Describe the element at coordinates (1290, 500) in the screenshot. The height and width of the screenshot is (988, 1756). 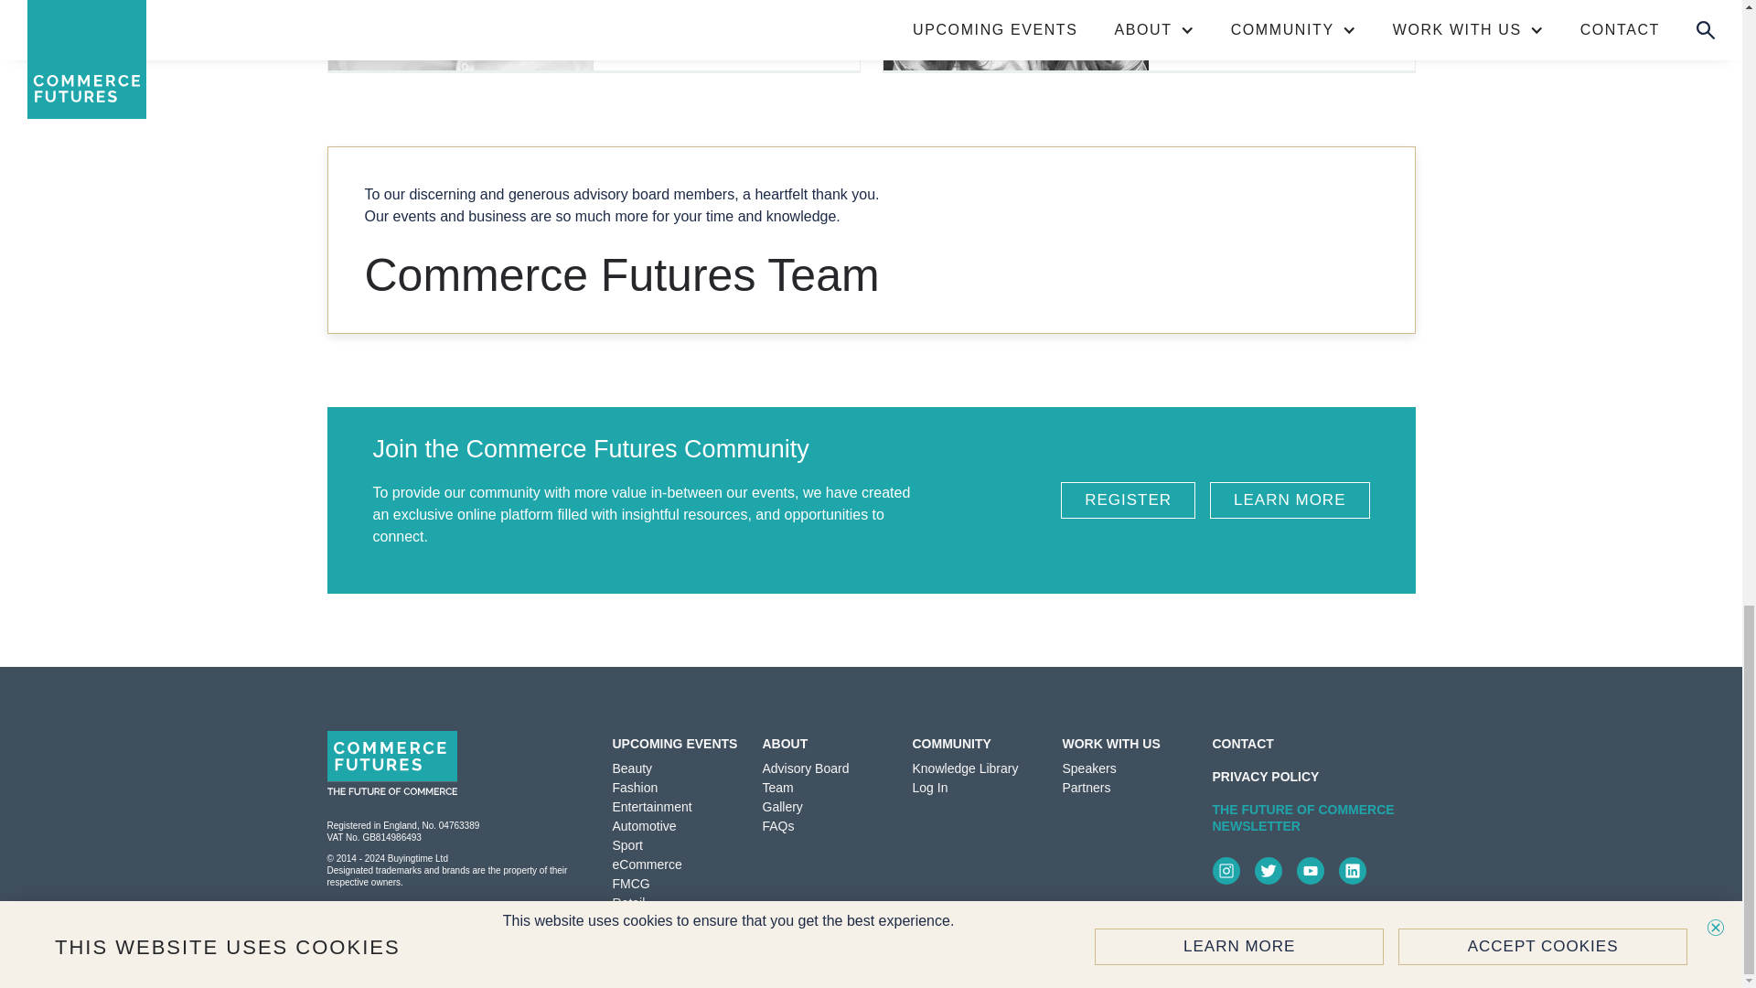
I see `LEARN MORE` at that location.